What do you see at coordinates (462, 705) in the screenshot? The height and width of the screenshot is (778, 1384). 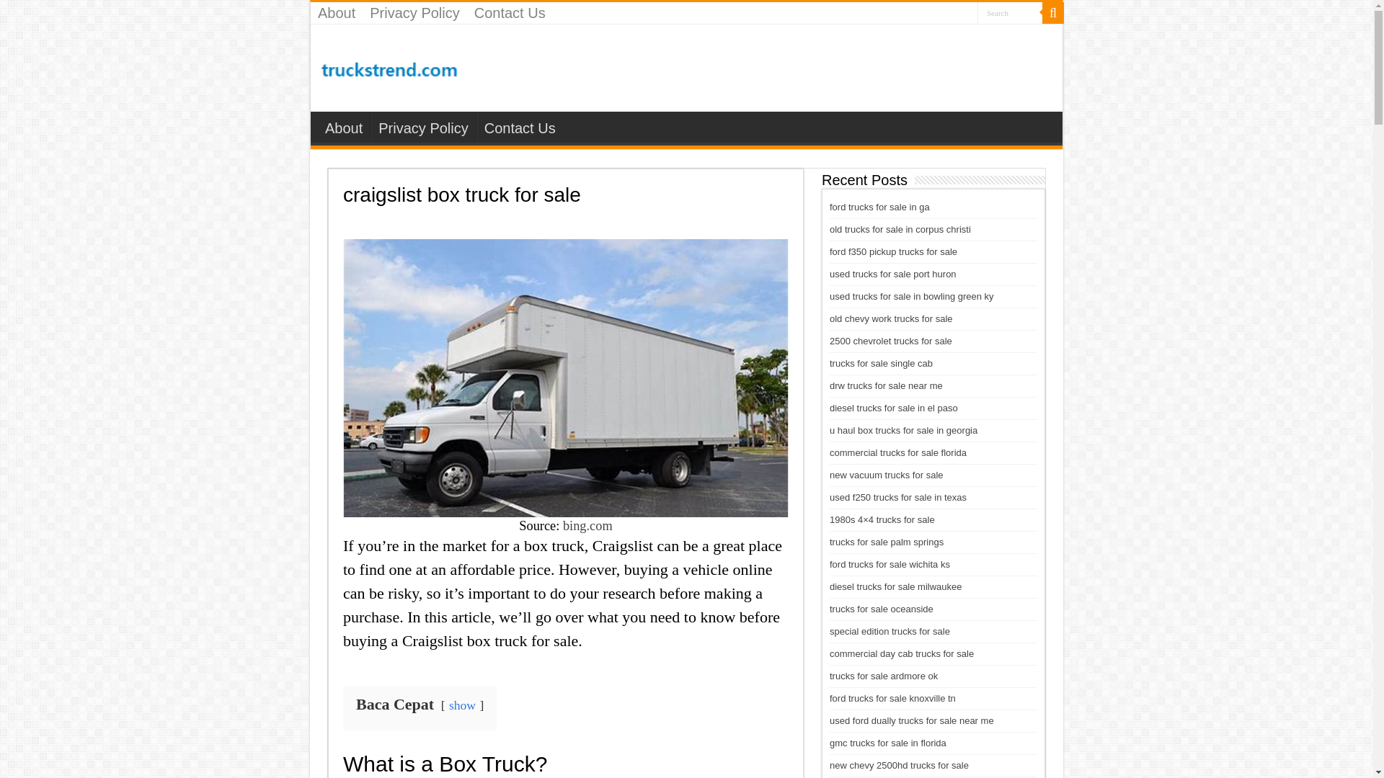 I see `show` at bounding box center [462, 705].